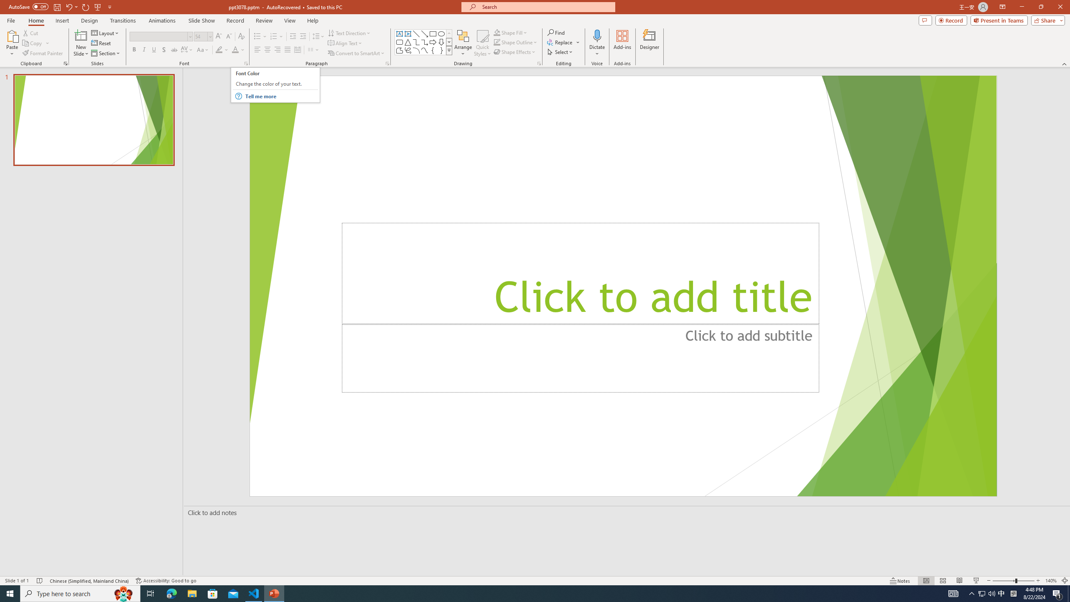 The width and height of the screenshot is (1070, 602). What do you see at coordinates (33, 43) in the screenshot?
I see `Copy` at bounding box center [33, 43].